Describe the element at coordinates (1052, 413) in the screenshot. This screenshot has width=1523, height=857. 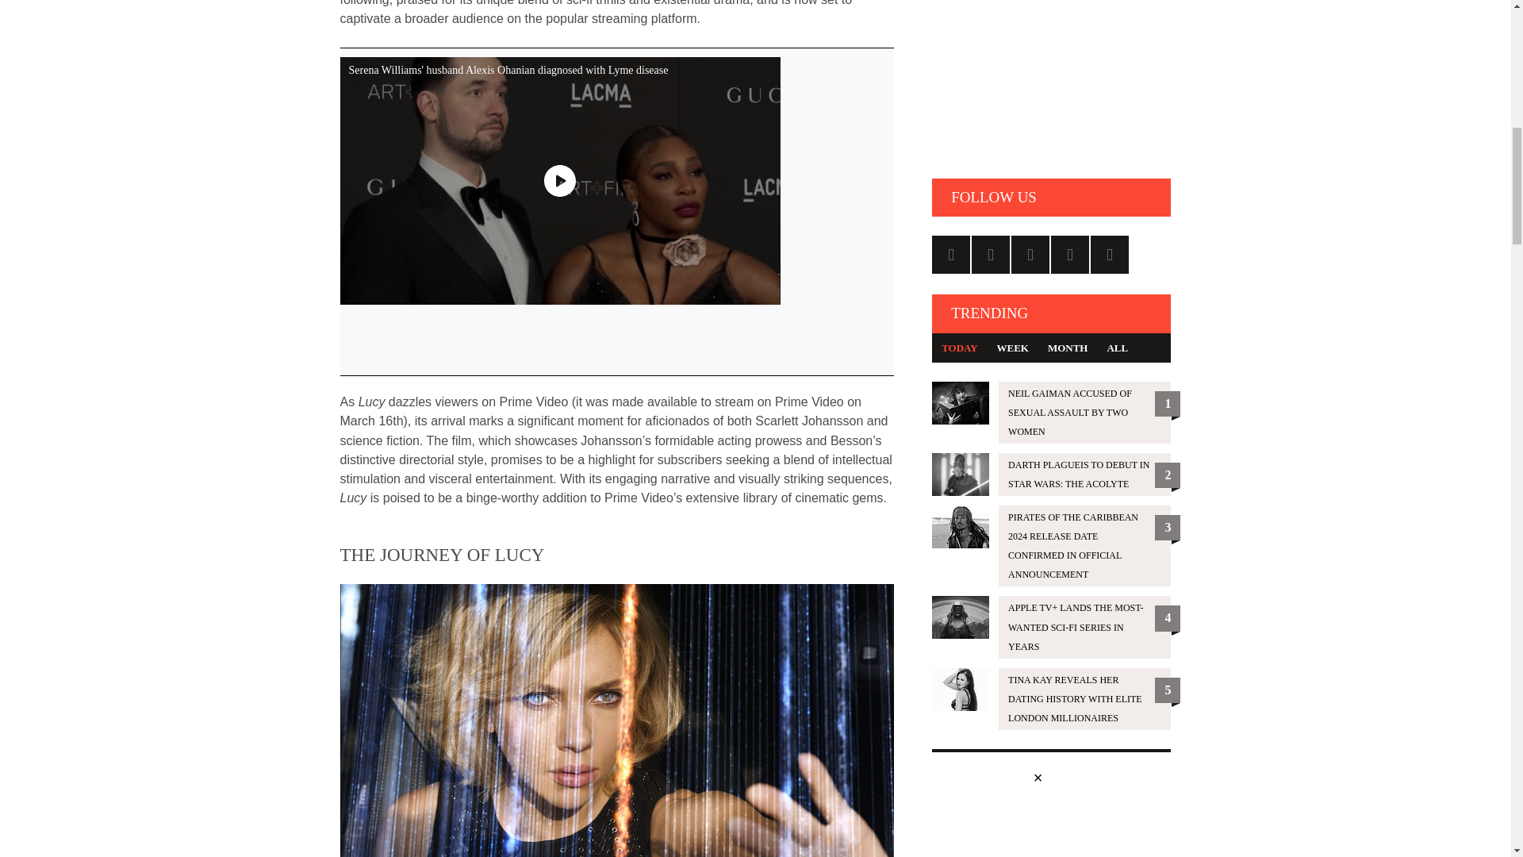
I see `Neil Gaiman Accused Of Sexual Assault By Two Women` at that location.